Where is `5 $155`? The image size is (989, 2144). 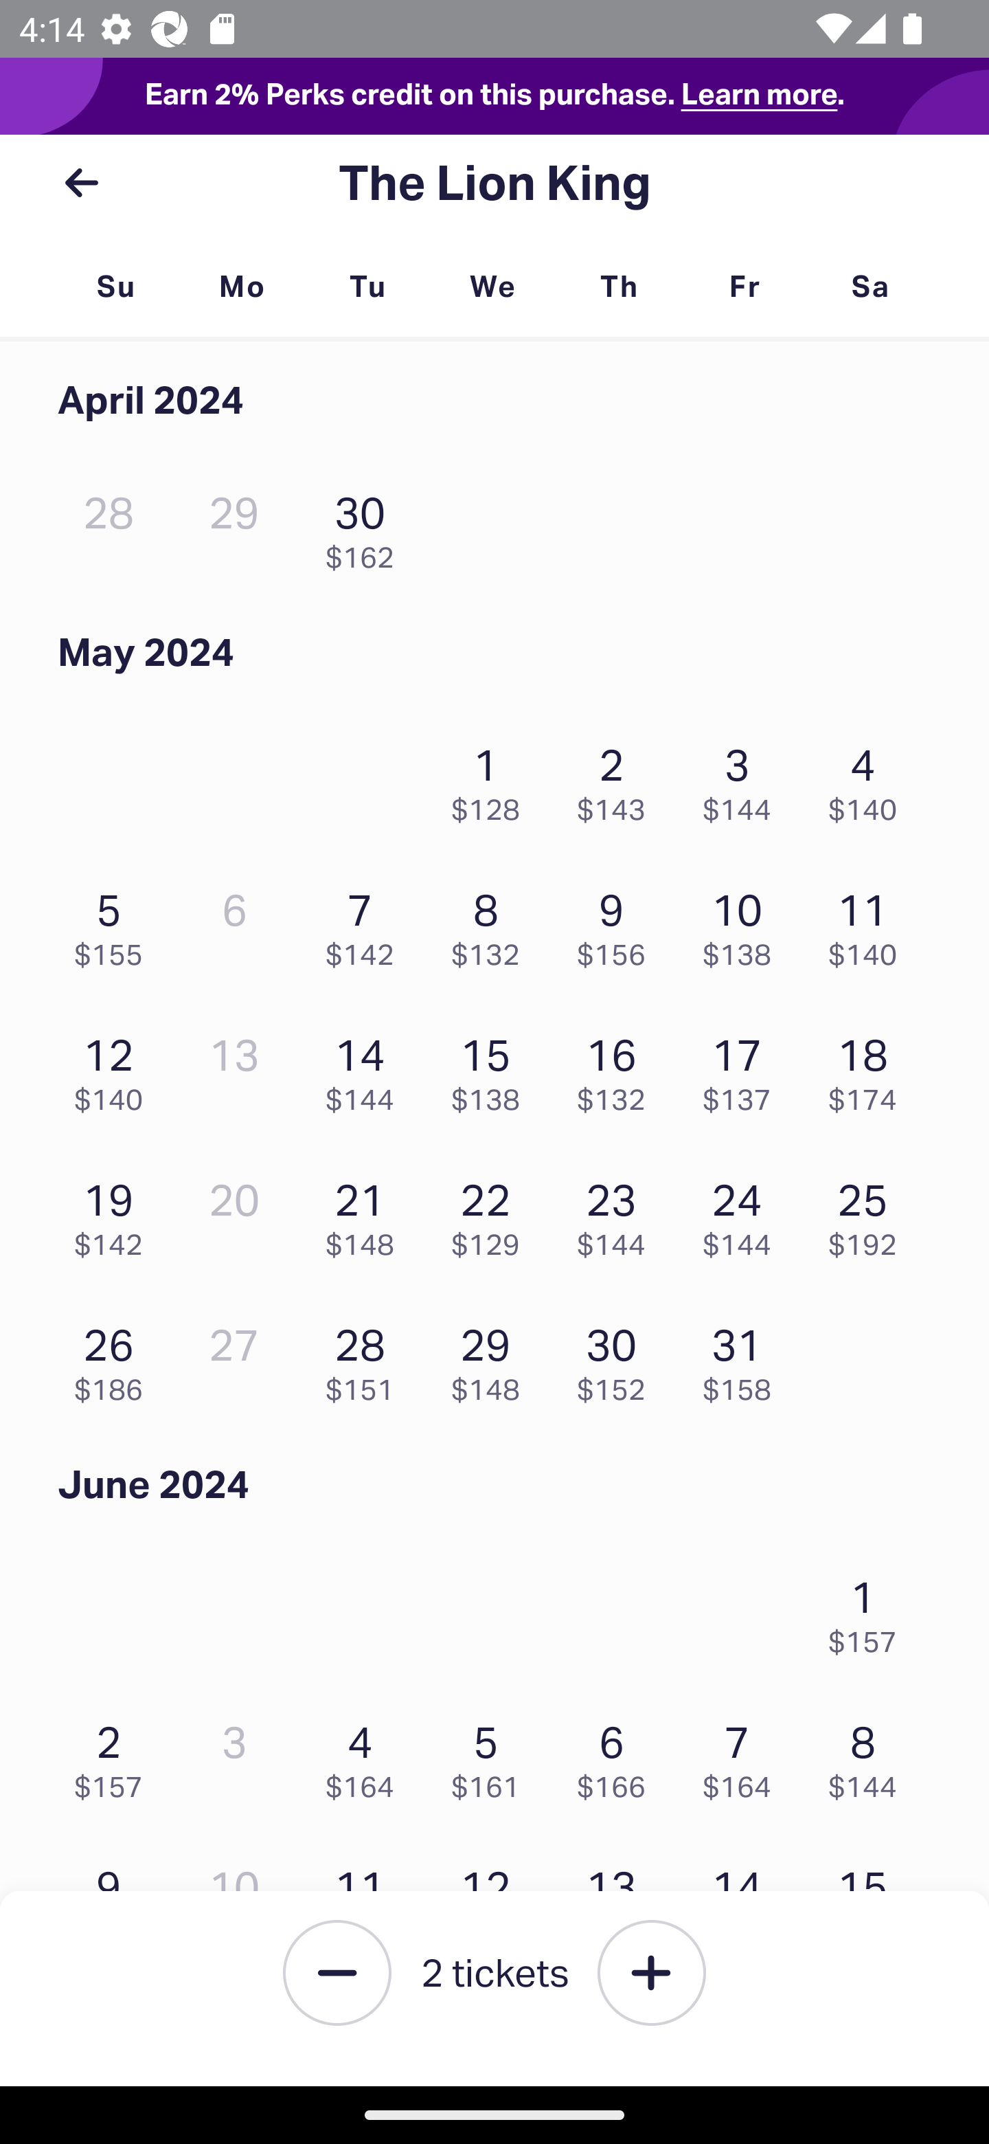
5 $155 is located at coordinates (115, 922).